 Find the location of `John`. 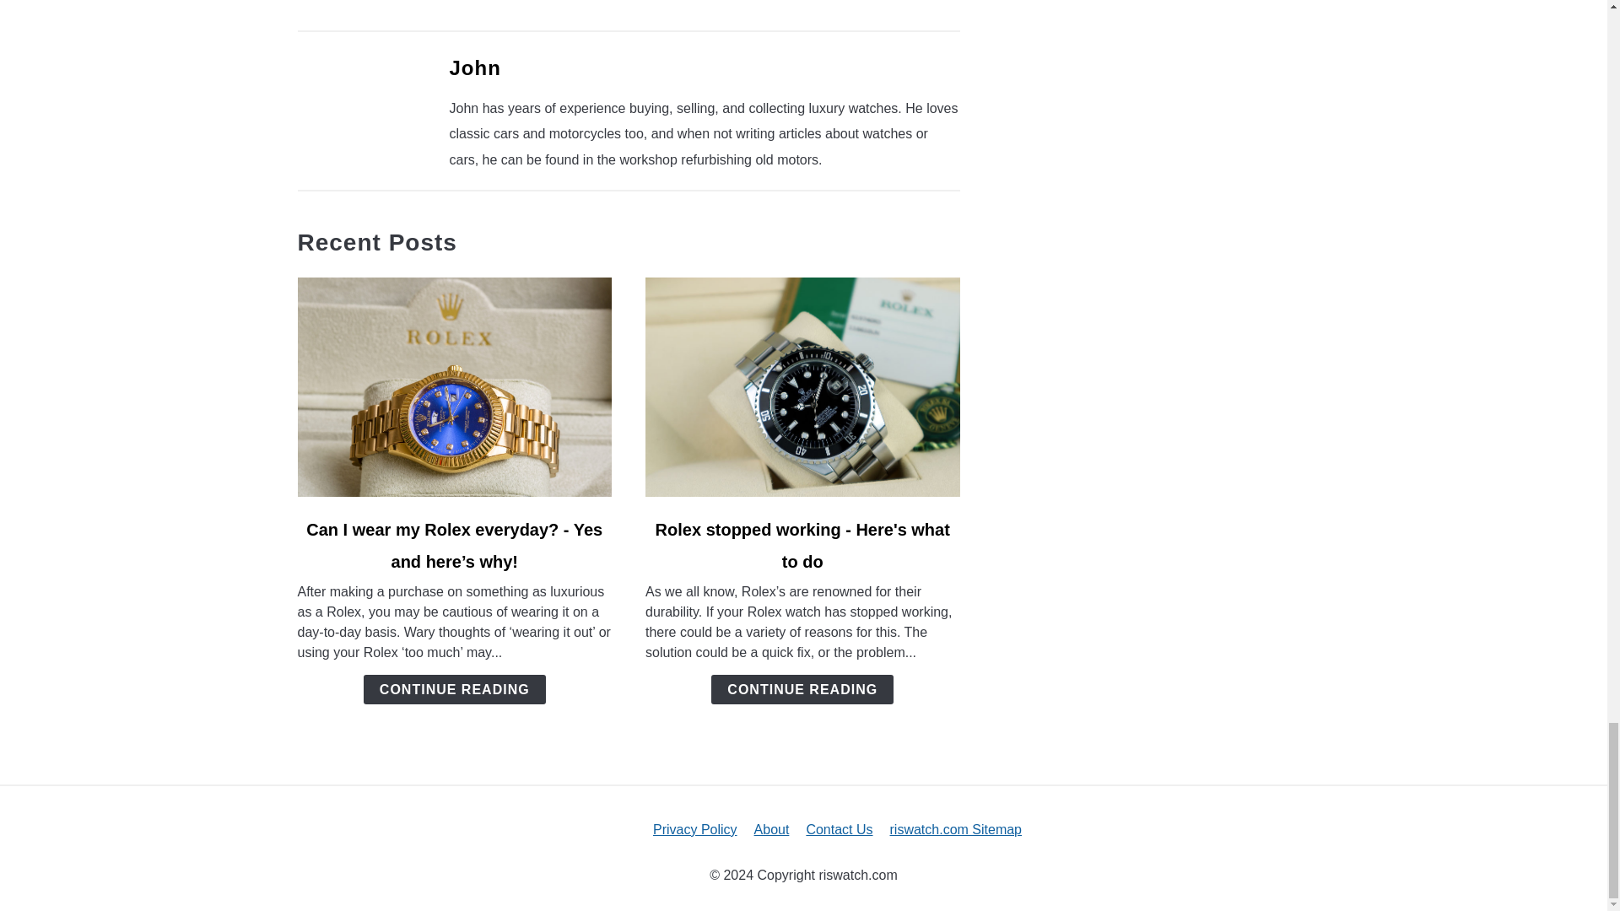

John is located at coordinates (474, 67).